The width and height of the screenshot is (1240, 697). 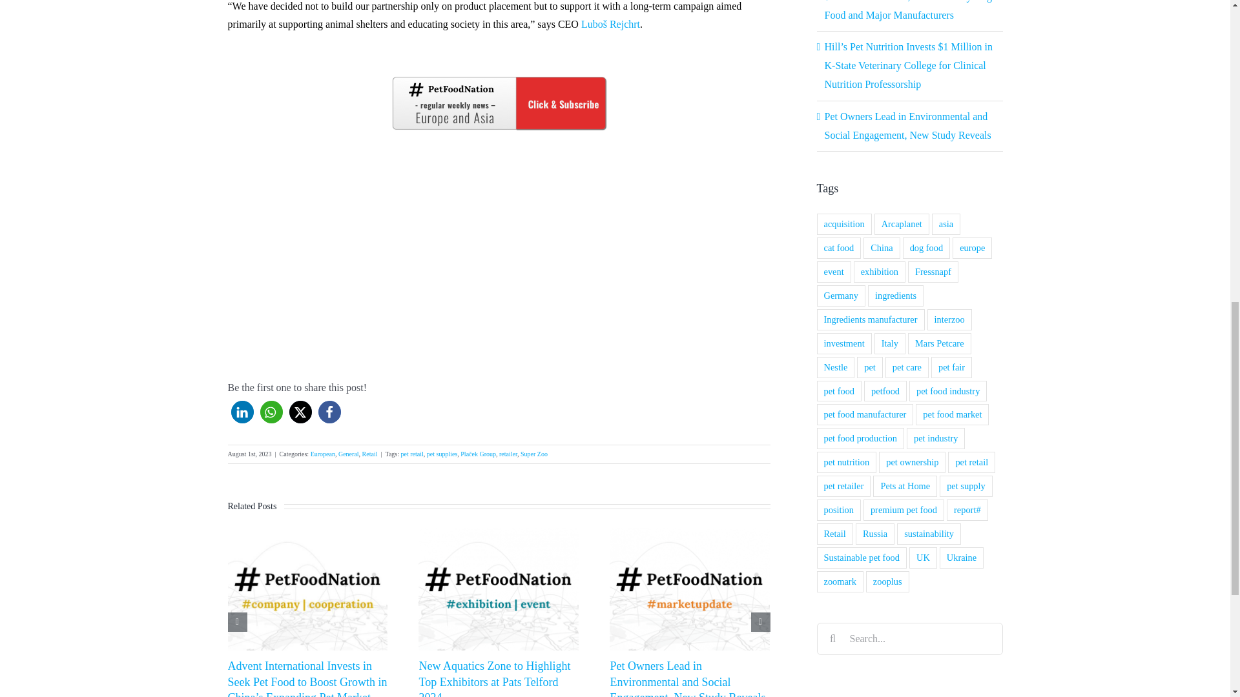 What do you see at coordinates (271, 412) in the screenshot?
I see `Share on Whatsapp` at bounding box center [271, 412].